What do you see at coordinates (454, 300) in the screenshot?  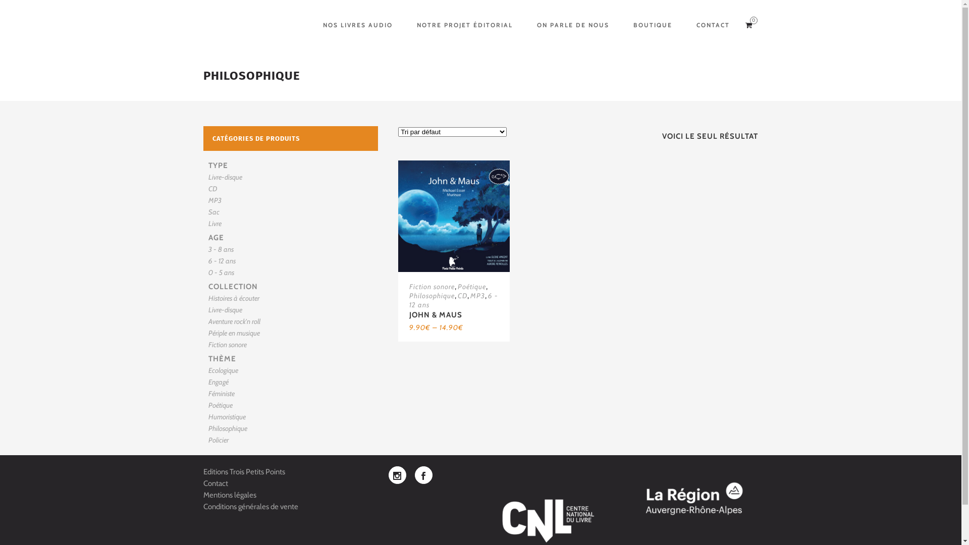 I see `6 - 12 ans` at bounding box center [454, 300].